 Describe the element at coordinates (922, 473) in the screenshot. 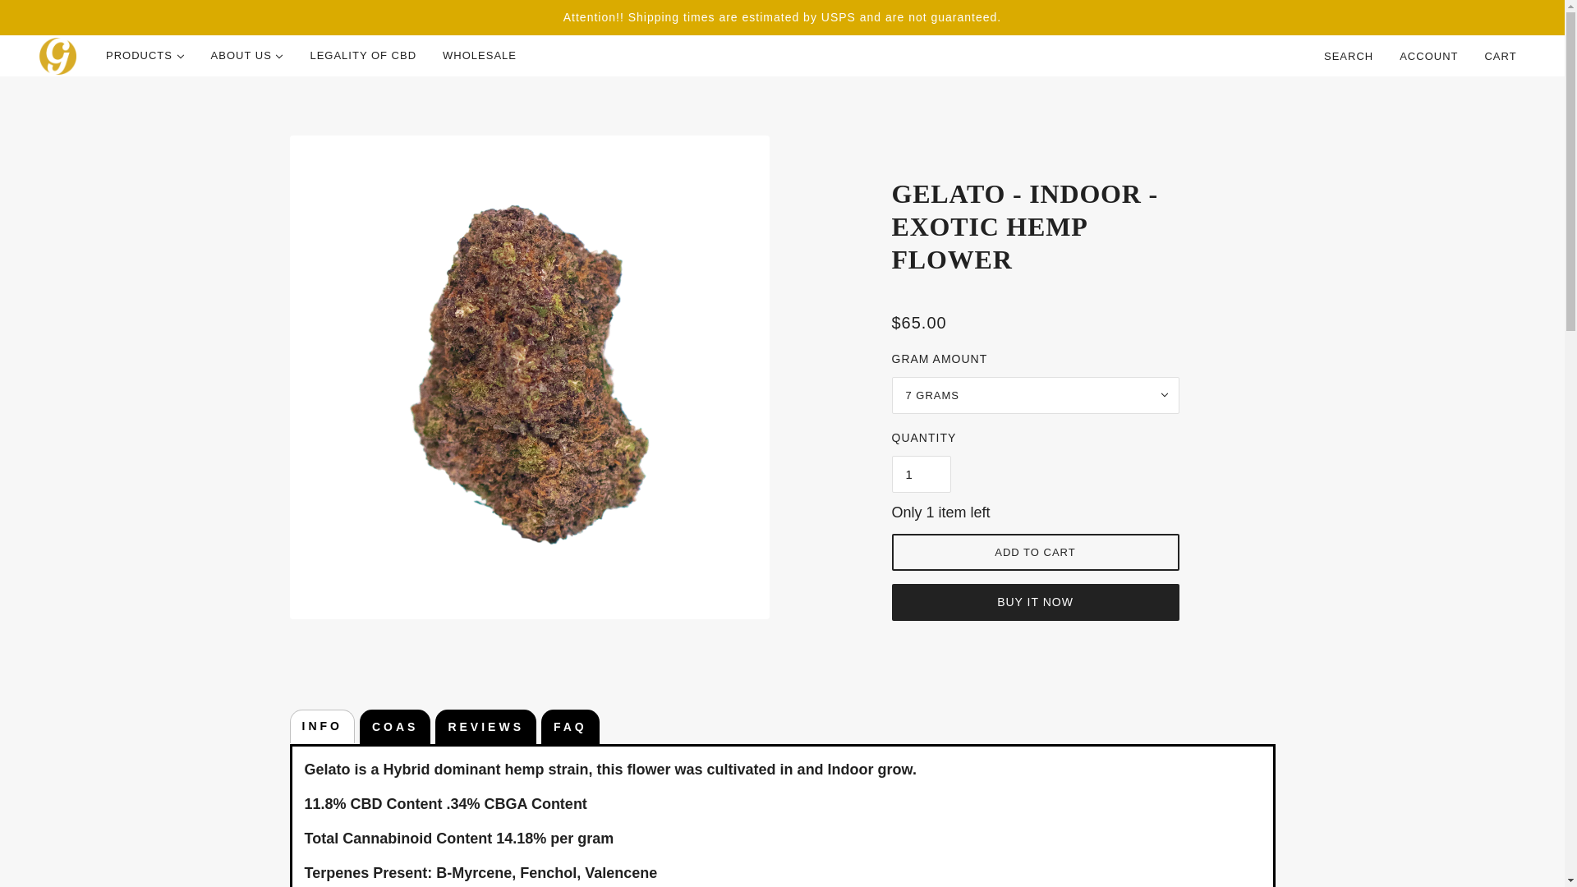

I see `1` at that location.